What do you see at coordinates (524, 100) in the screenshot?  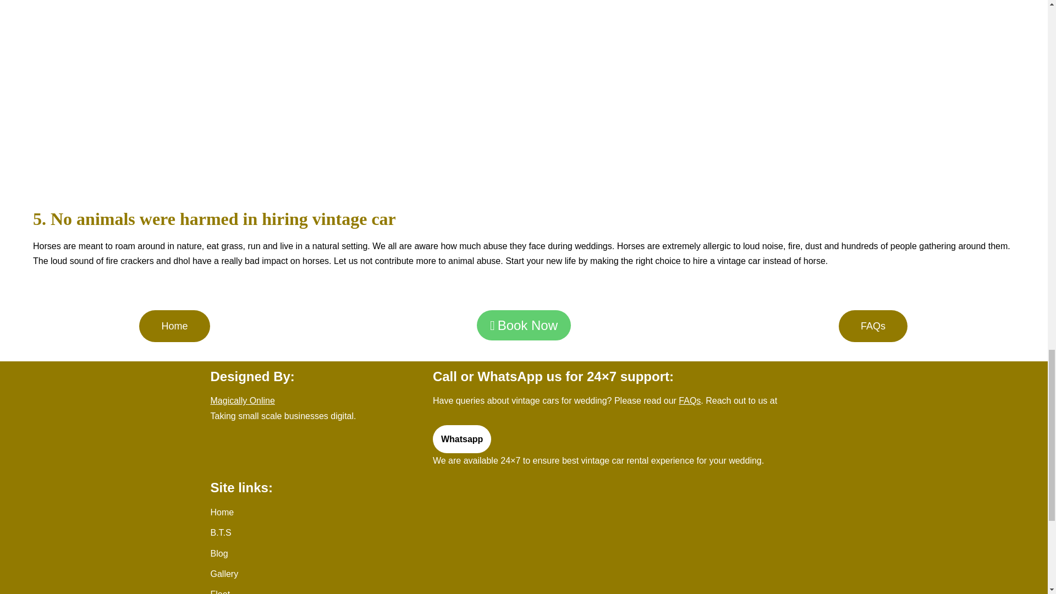 I see `vintage car pre wedding shoot` at bounding box center [524, 100].